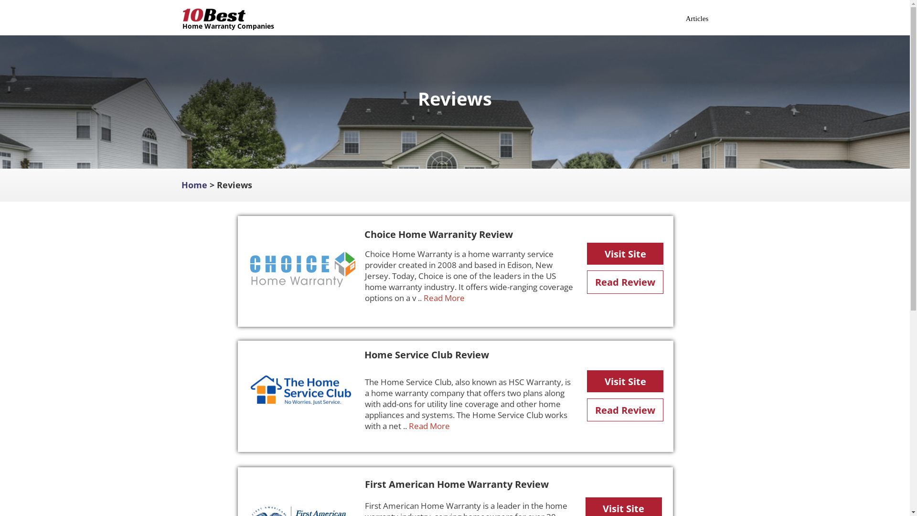 The width and height of the screenshot is (917, 516). What do you see at coordinates (625, 410) in the screenshot?
I see `Read Review` at bounding box center [625, 410].